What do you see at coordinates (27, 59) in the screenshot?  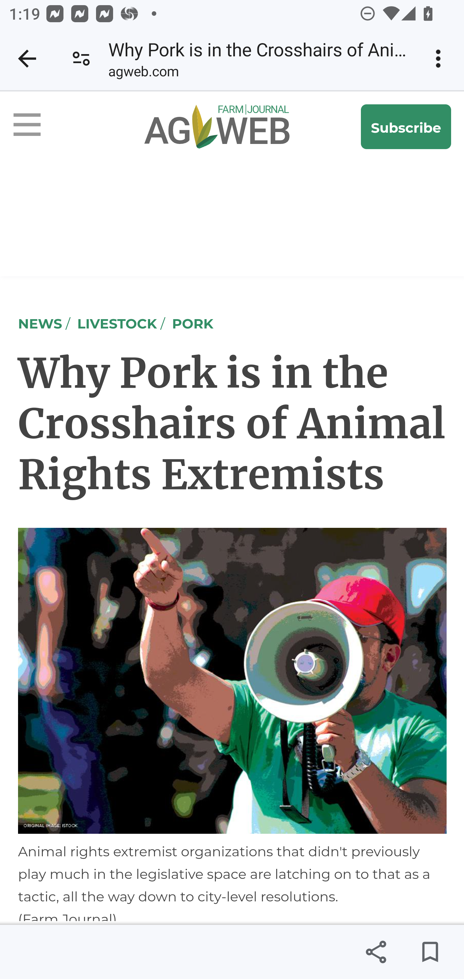 I see `Close tab` at bounding box center [27, 59].